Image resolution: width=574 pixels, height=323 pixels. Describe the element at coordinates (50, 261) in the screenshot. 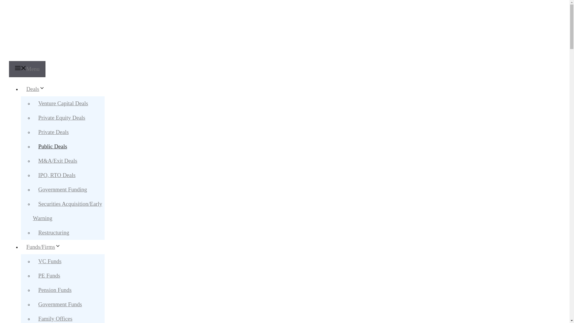

I see `VC Funds` at that location.